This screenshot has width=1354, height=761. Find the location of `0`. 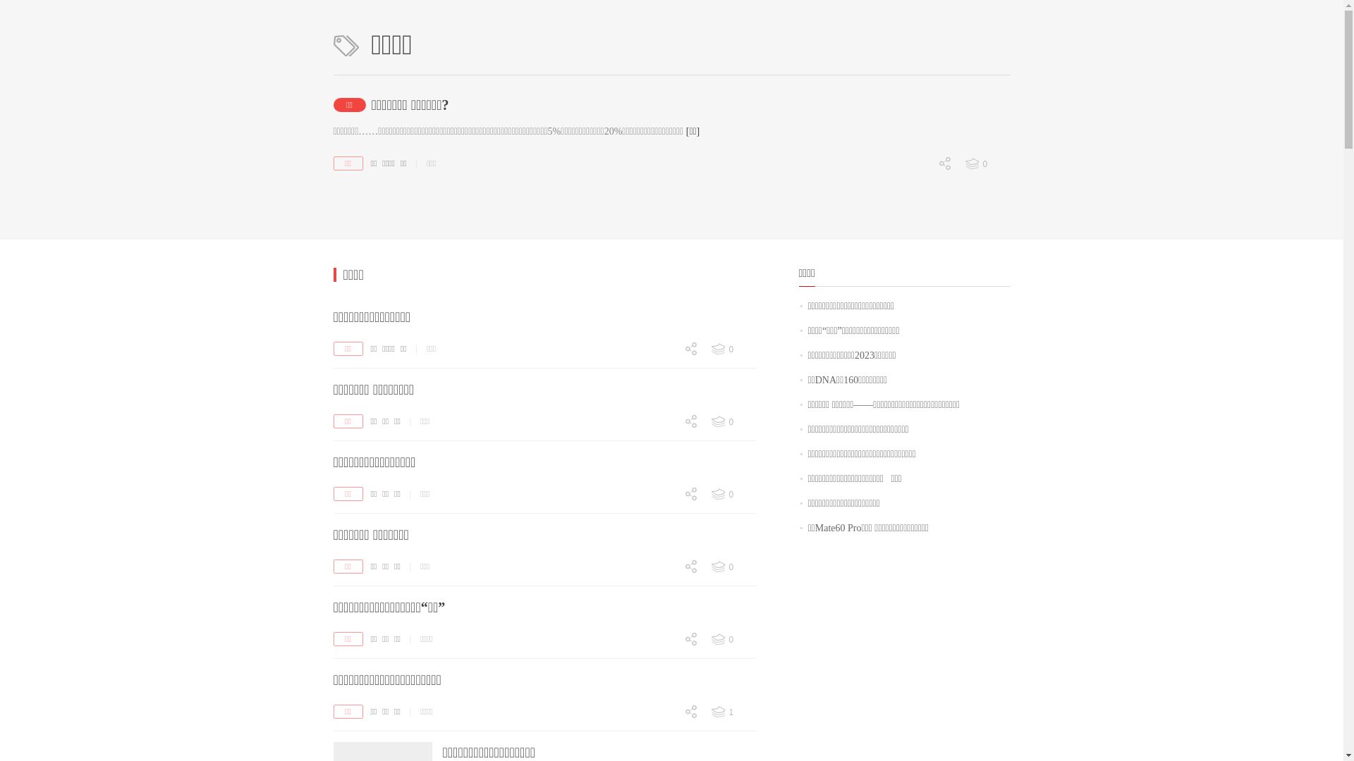

0 is located at coordinates (663, 496).